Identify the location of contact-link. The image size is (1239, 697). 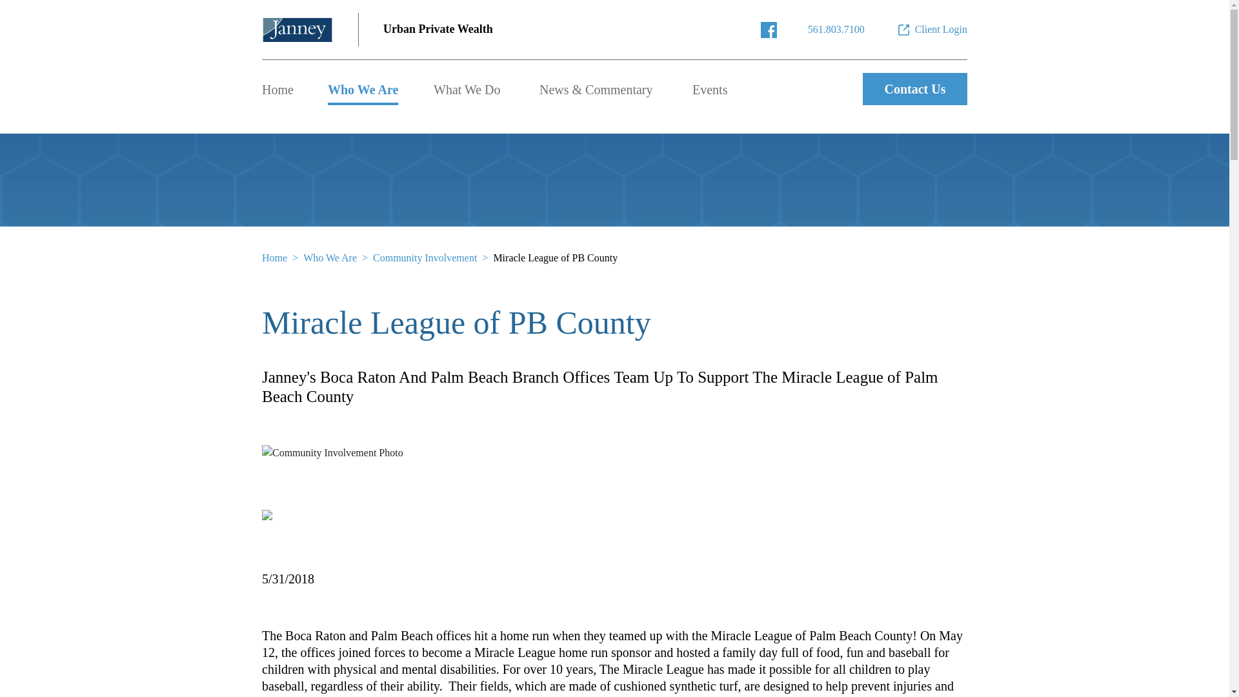
(836, 30).